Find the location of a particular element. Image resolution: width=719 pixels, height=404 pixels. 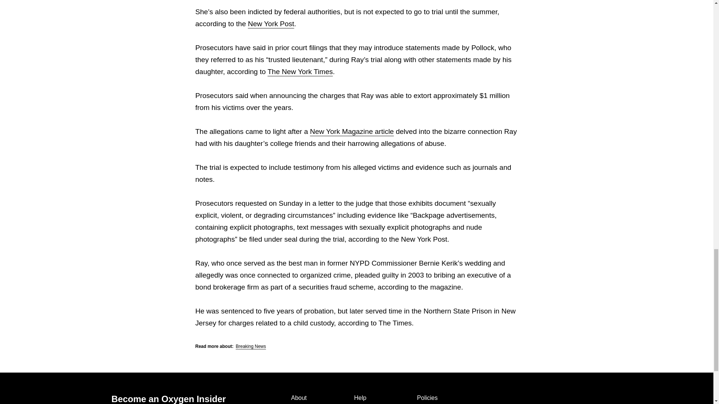

New York Magazine article is located at coordinates (352, 131).